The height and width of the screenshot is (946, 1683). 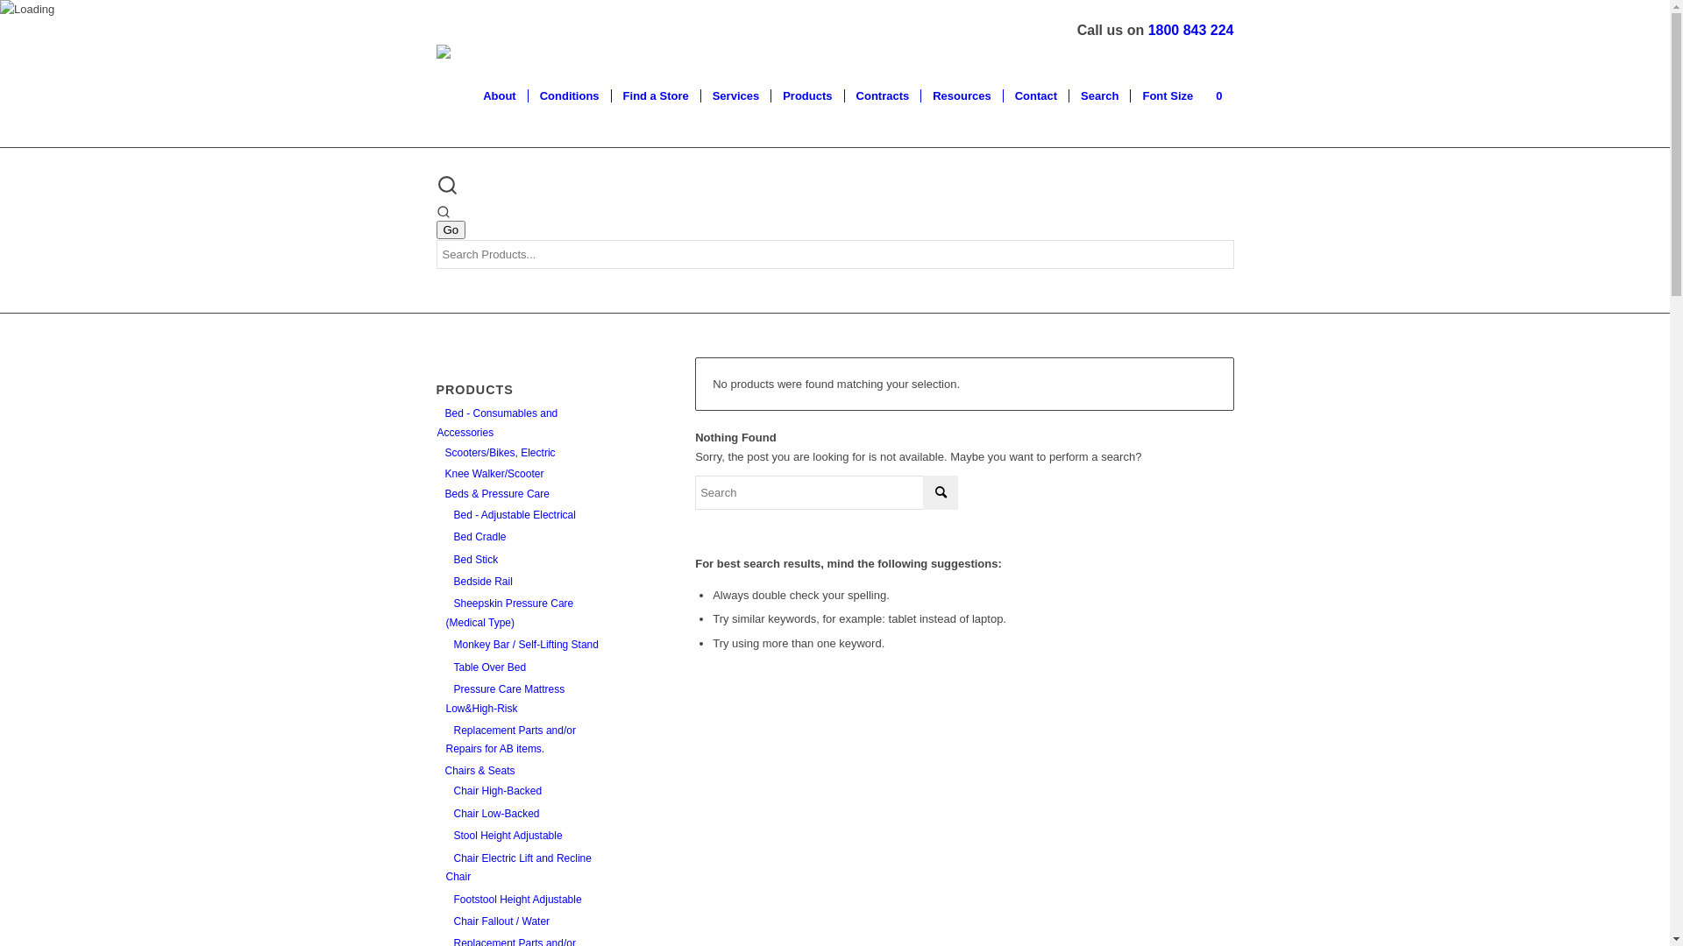 I want to click on Stool Height Adjustable, so click(x=503, y=836).